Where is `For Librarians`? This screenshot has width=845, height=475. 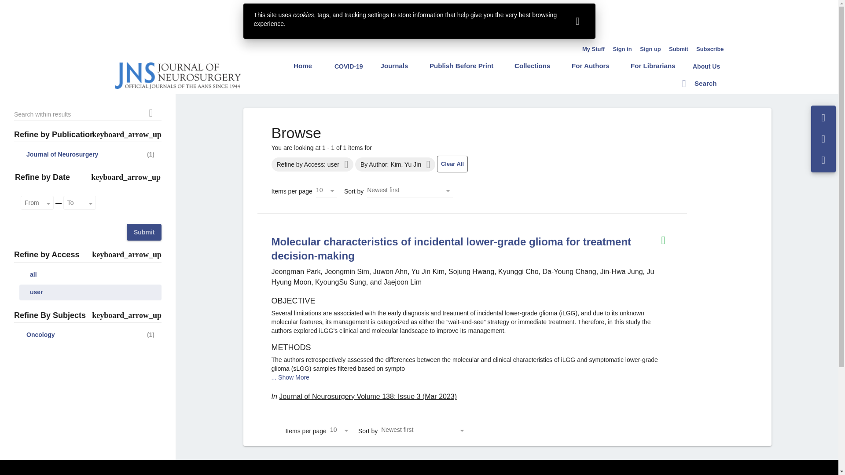 For Librarians is located at coordinates (653, 66).